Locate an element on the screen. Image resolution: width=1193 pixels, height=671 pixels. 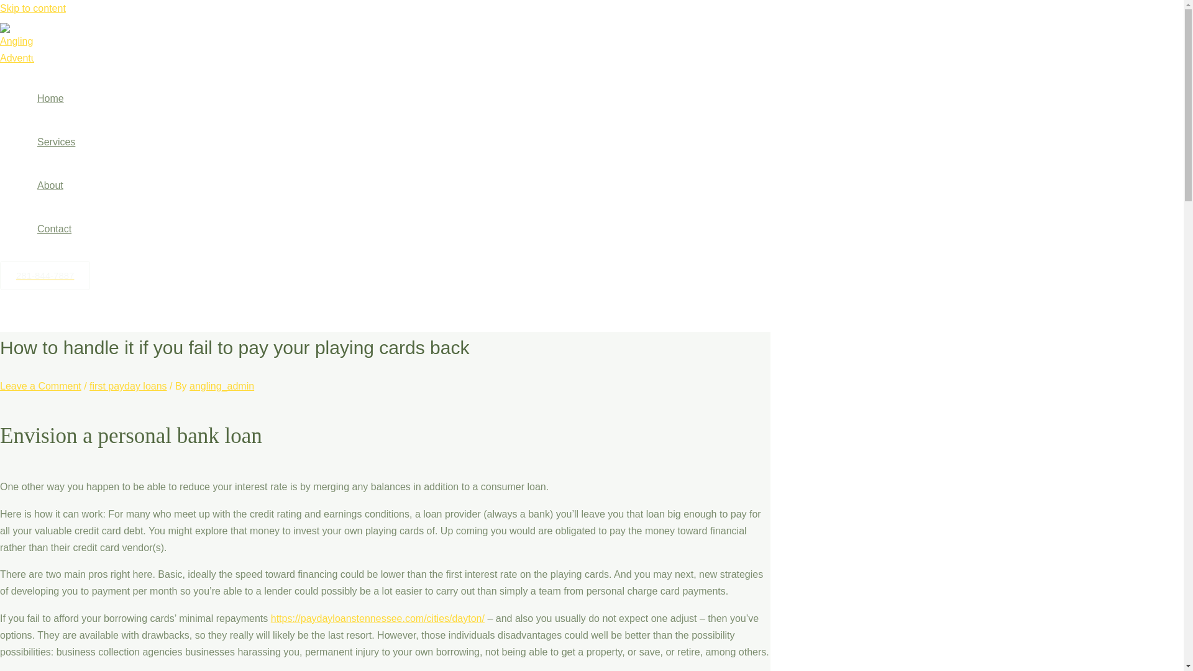
Skip to content is located at coordinates (32, 8).